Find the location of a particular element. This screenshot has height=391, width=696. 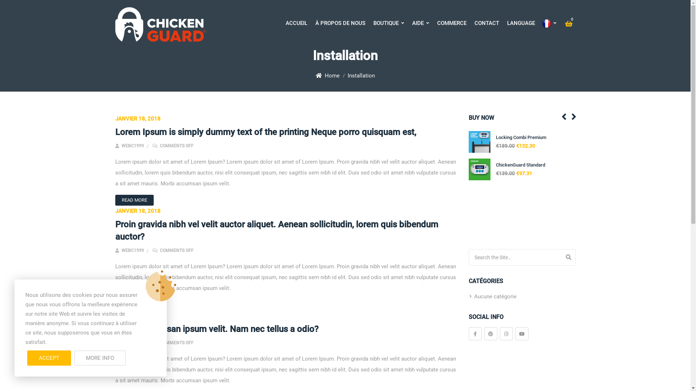

ACCEPT is located at coordinates (49, 358).